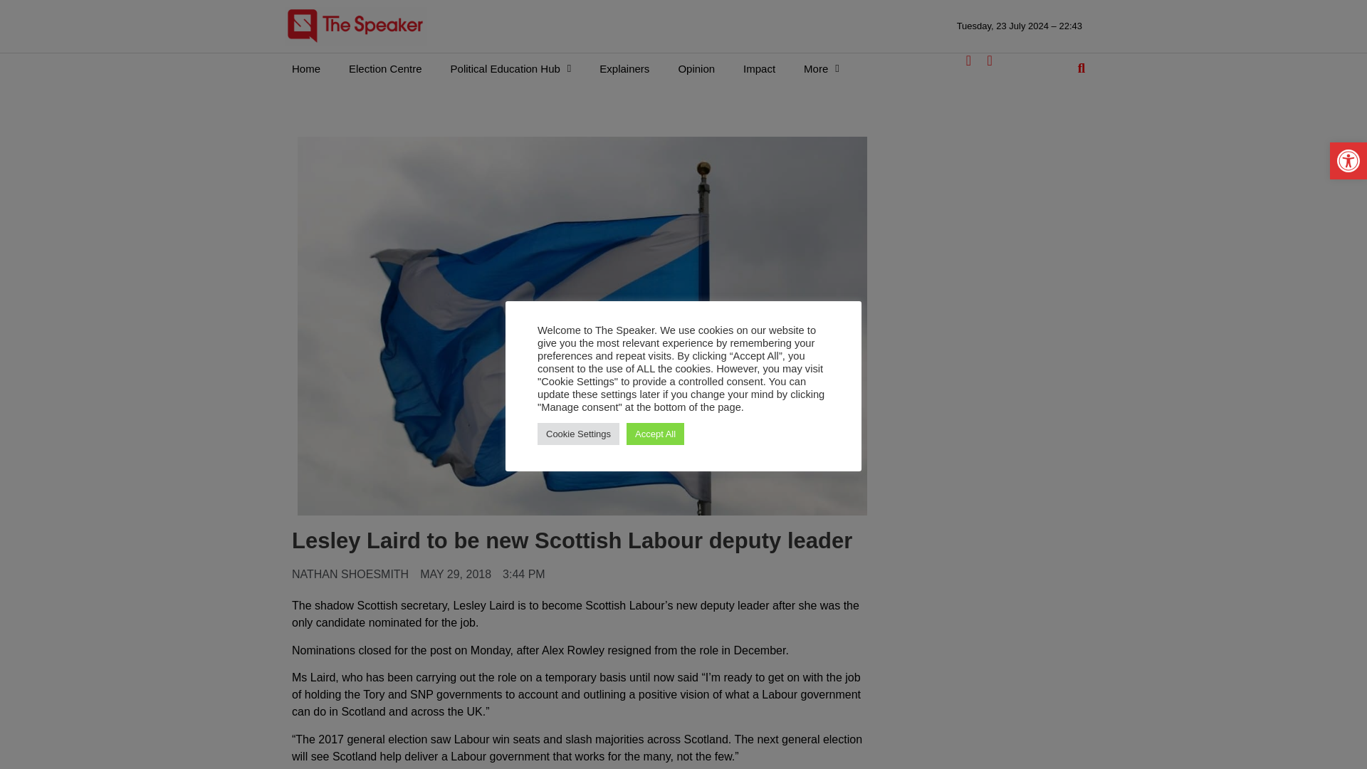  What do you see at coordinates (355, 26) in the screenshot?
I see `The Speaker` at bounding box center [355, 26].